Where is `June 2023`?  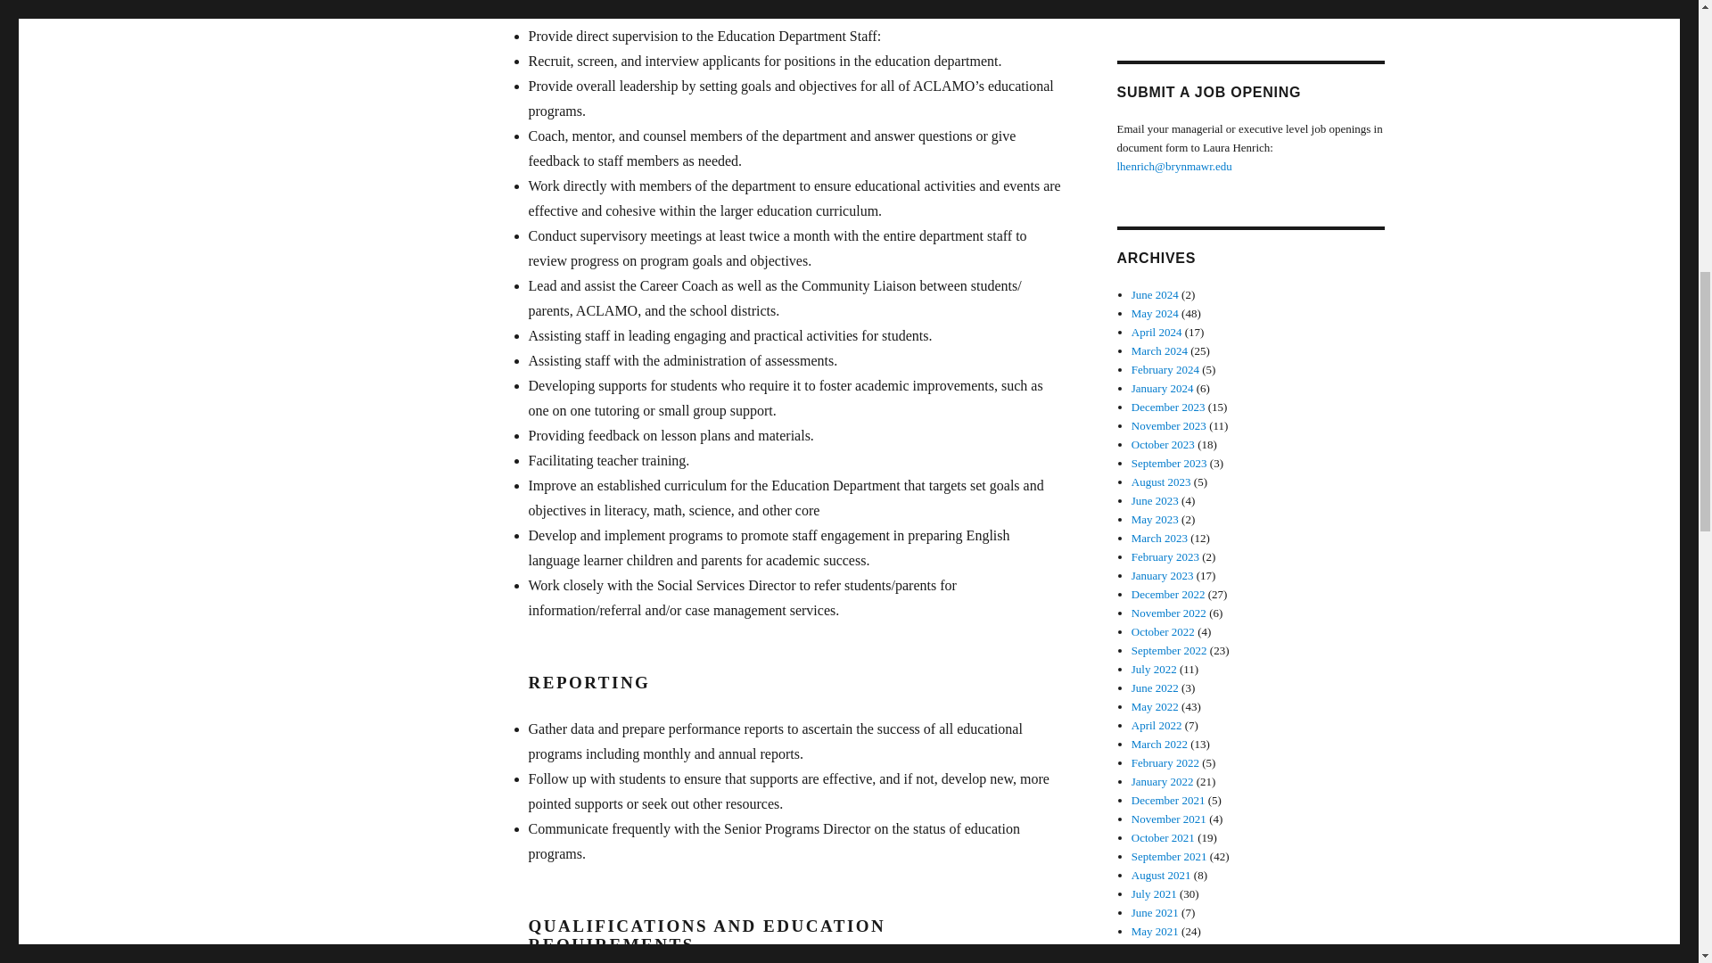
June 2023 is located at coordinates (1156, 501).